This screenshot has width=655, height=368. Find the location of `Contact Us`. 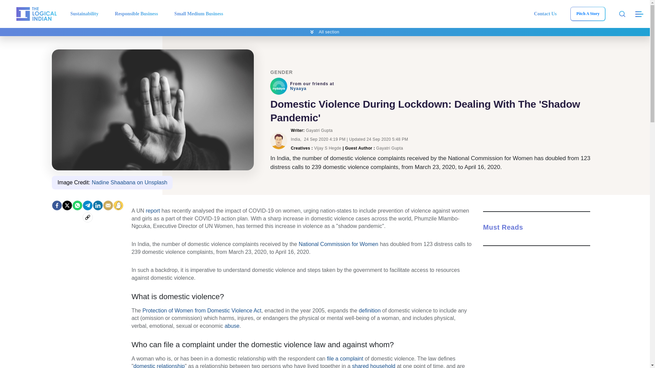

Contact Us is located at coordinates (545, 14).